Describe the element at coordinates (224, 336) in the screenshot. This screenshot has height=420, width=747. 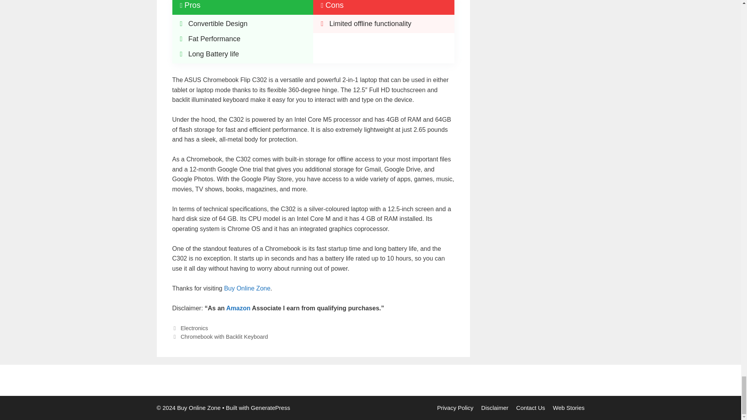
I see `Chromebook with Backlit Keyboard` at that location.